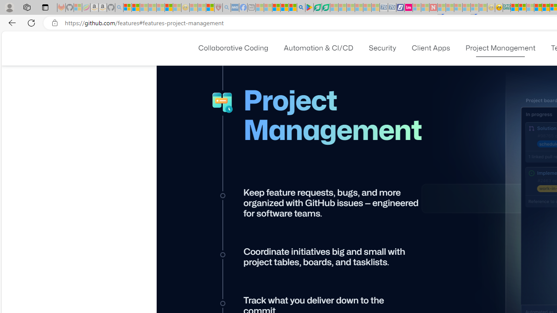 This screenshot has width=557, height=313. Describe the element at coordinates (383, 48) in the screenshot. I see `Security` at that location.